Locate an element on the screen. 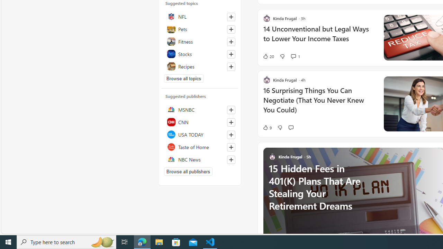 This screenshot has height=249, width=443. CNN is located at coordinates (200, 122).